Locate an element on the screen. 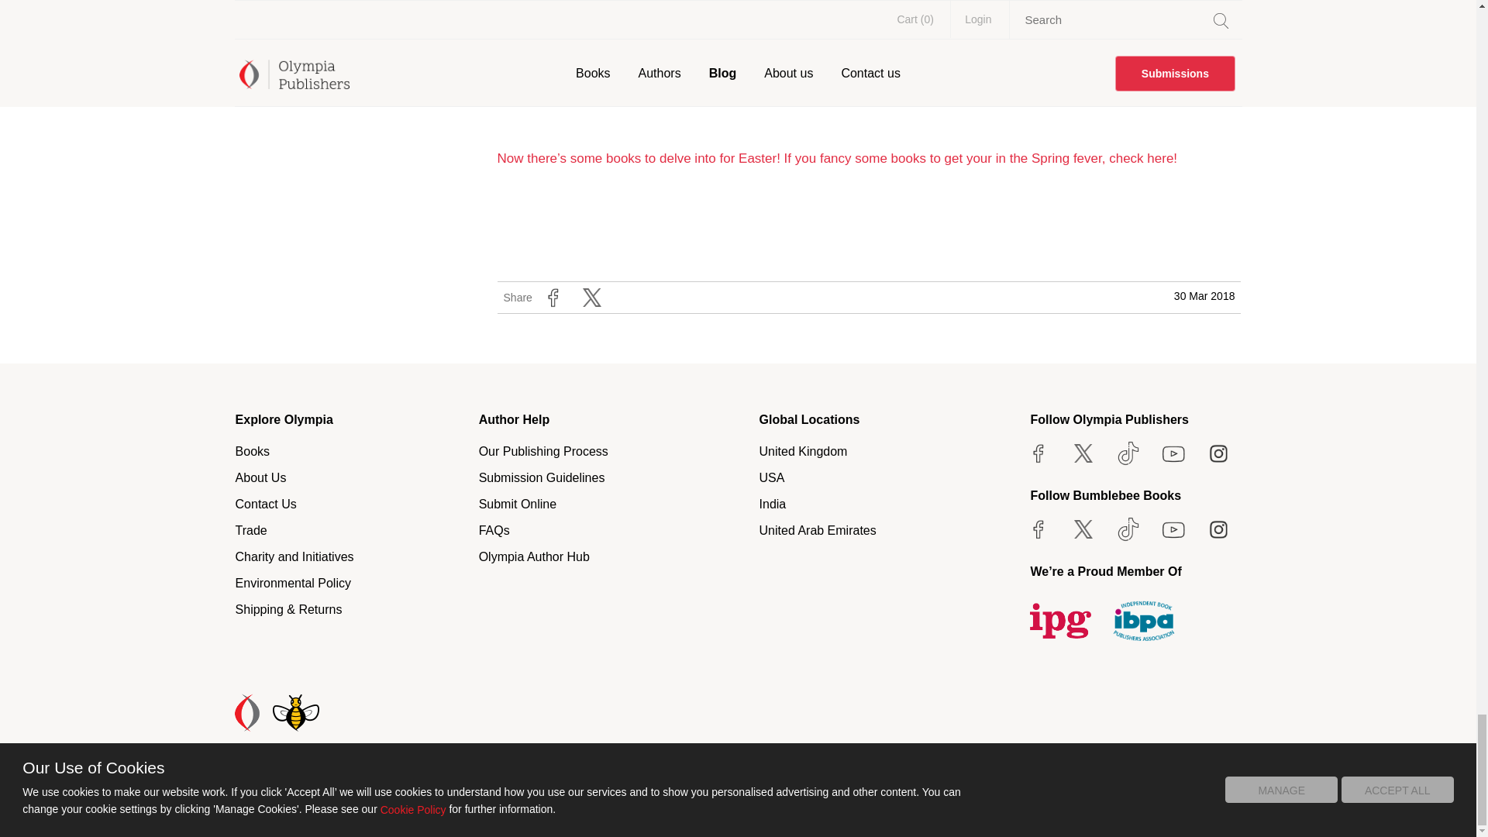 This screenshot has height=837, width=1488. Bumblebee Youtube Channel is located at coordinates (1173, 529).